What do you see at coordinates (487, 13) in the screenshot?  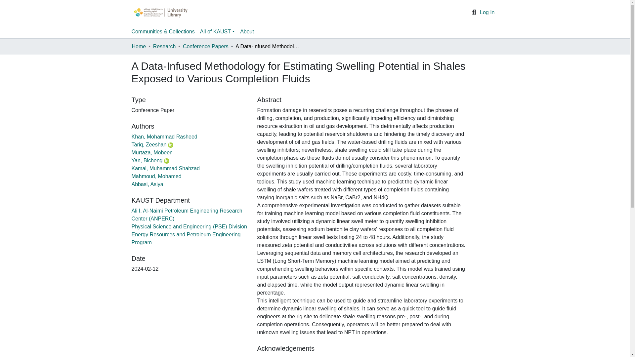 I see `Log In` at bounding box center [487, 13].